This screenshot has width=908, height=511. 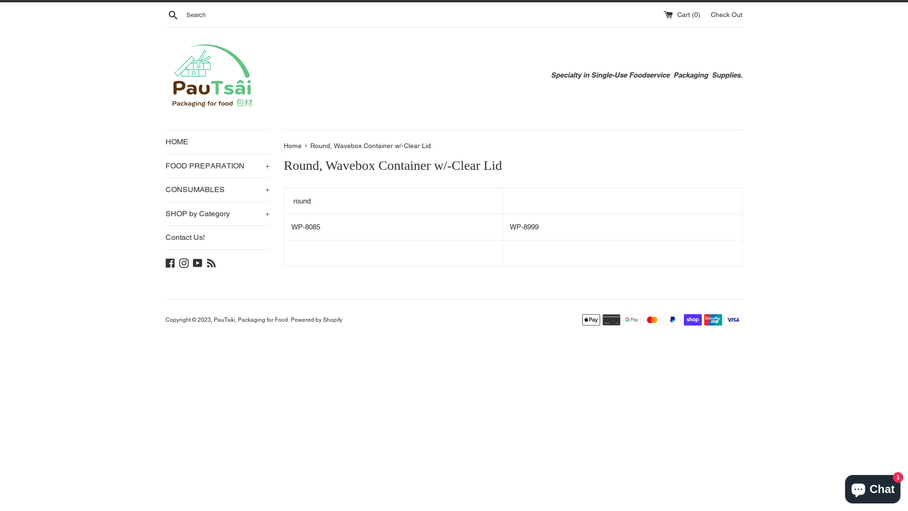 I want to click on Facebook, so click(x=170, y=262).